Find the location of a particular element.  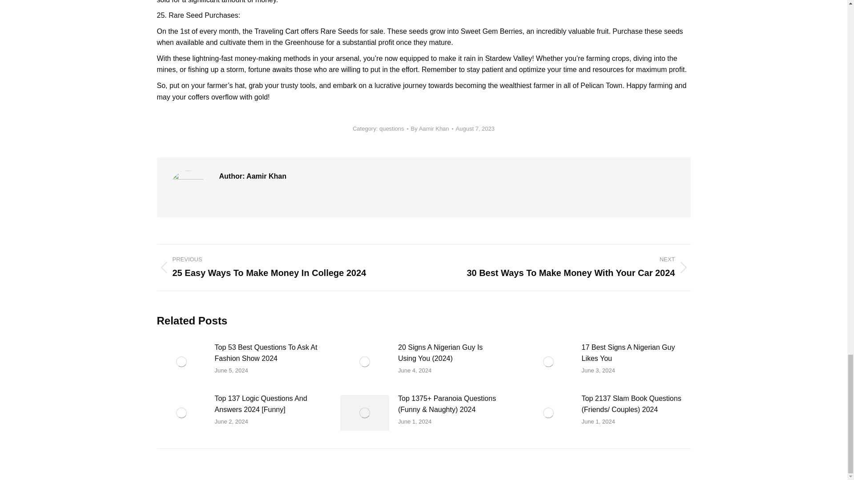

Top 53 Best Questions To Ask At Fashion Show 2024 is located at coordinates (266, 353).